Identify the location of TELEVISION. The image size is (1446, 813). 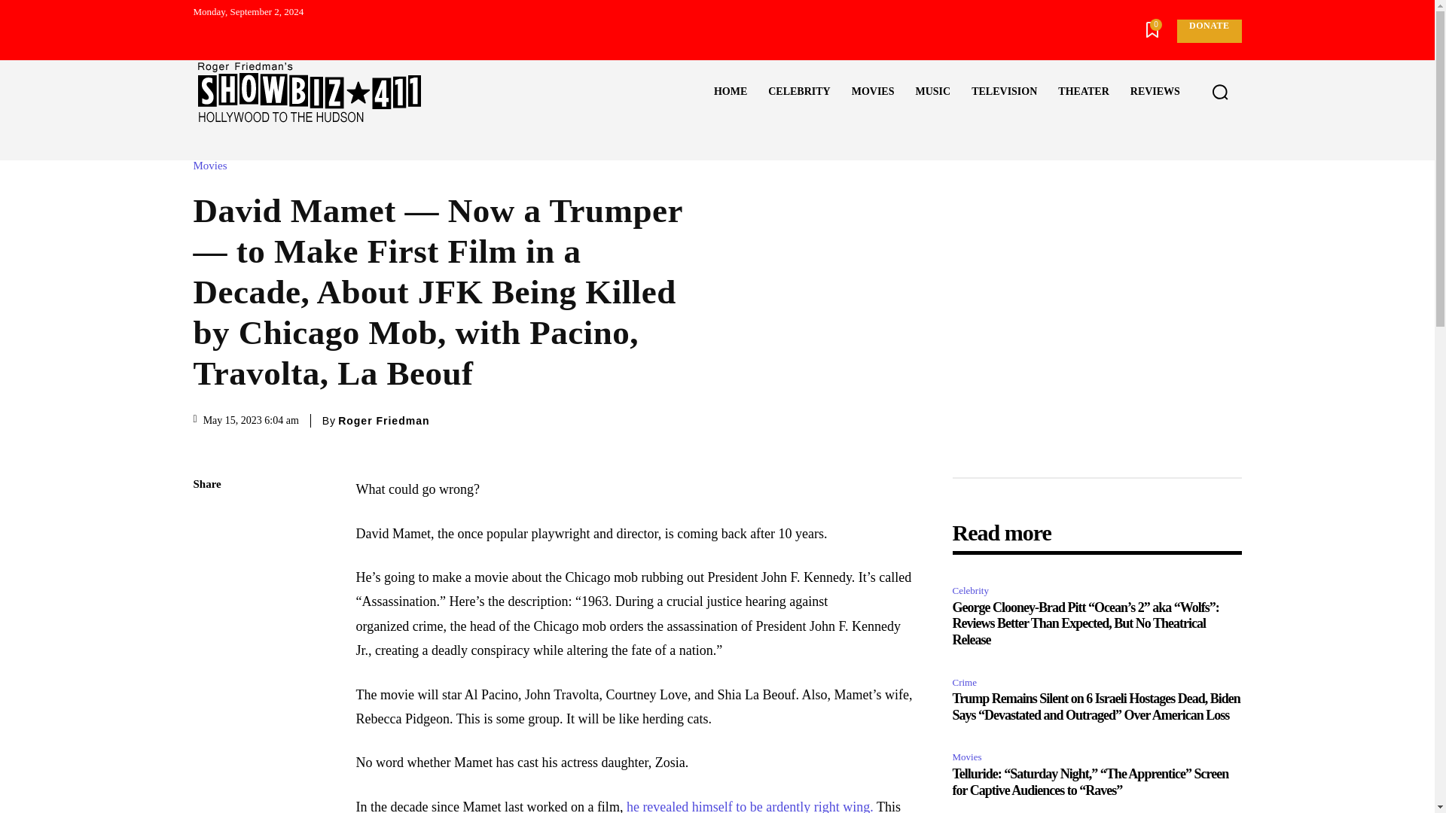
(1004, 92).